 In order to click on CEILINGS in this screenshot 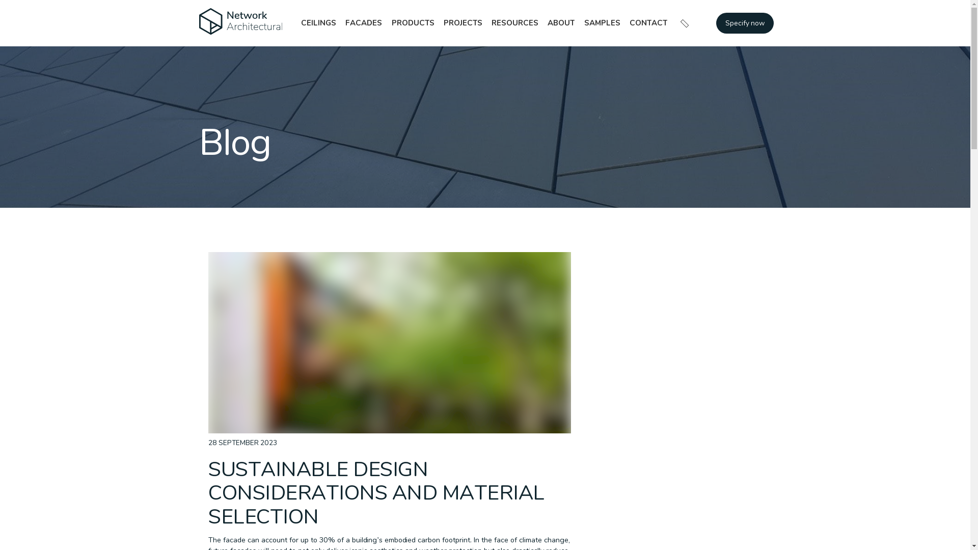, I will do `click(319, 23)`.